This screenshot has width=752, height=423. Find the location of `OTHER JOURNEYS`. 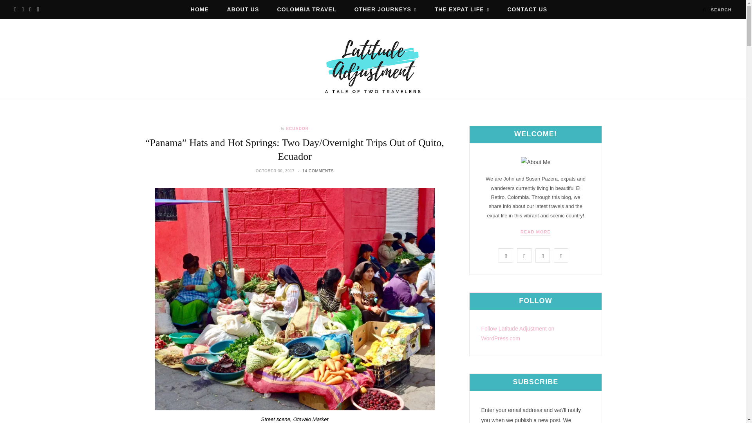

OTHER JOURNEYS is located at coordinates (385, 9).